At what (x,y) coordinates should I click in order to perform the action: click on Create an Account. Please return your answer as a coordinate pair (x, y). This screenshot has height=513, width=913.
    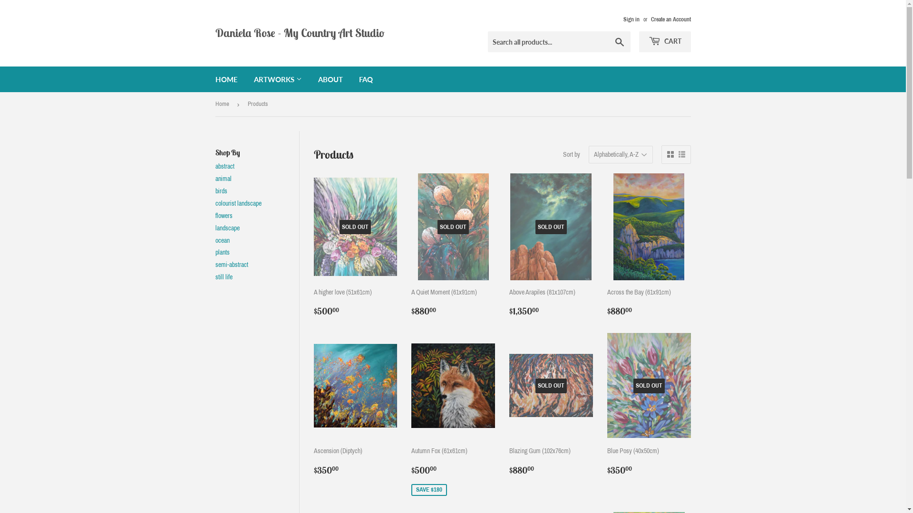
    Looking at the image, I should click on (670, 19).